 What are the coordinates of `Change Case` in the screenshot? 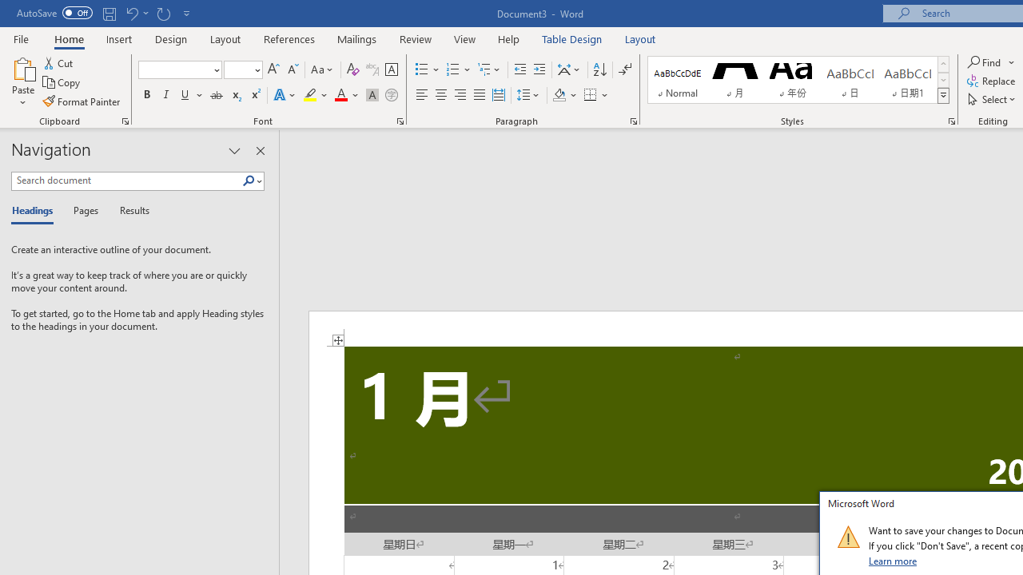 It's located at (323, 70).